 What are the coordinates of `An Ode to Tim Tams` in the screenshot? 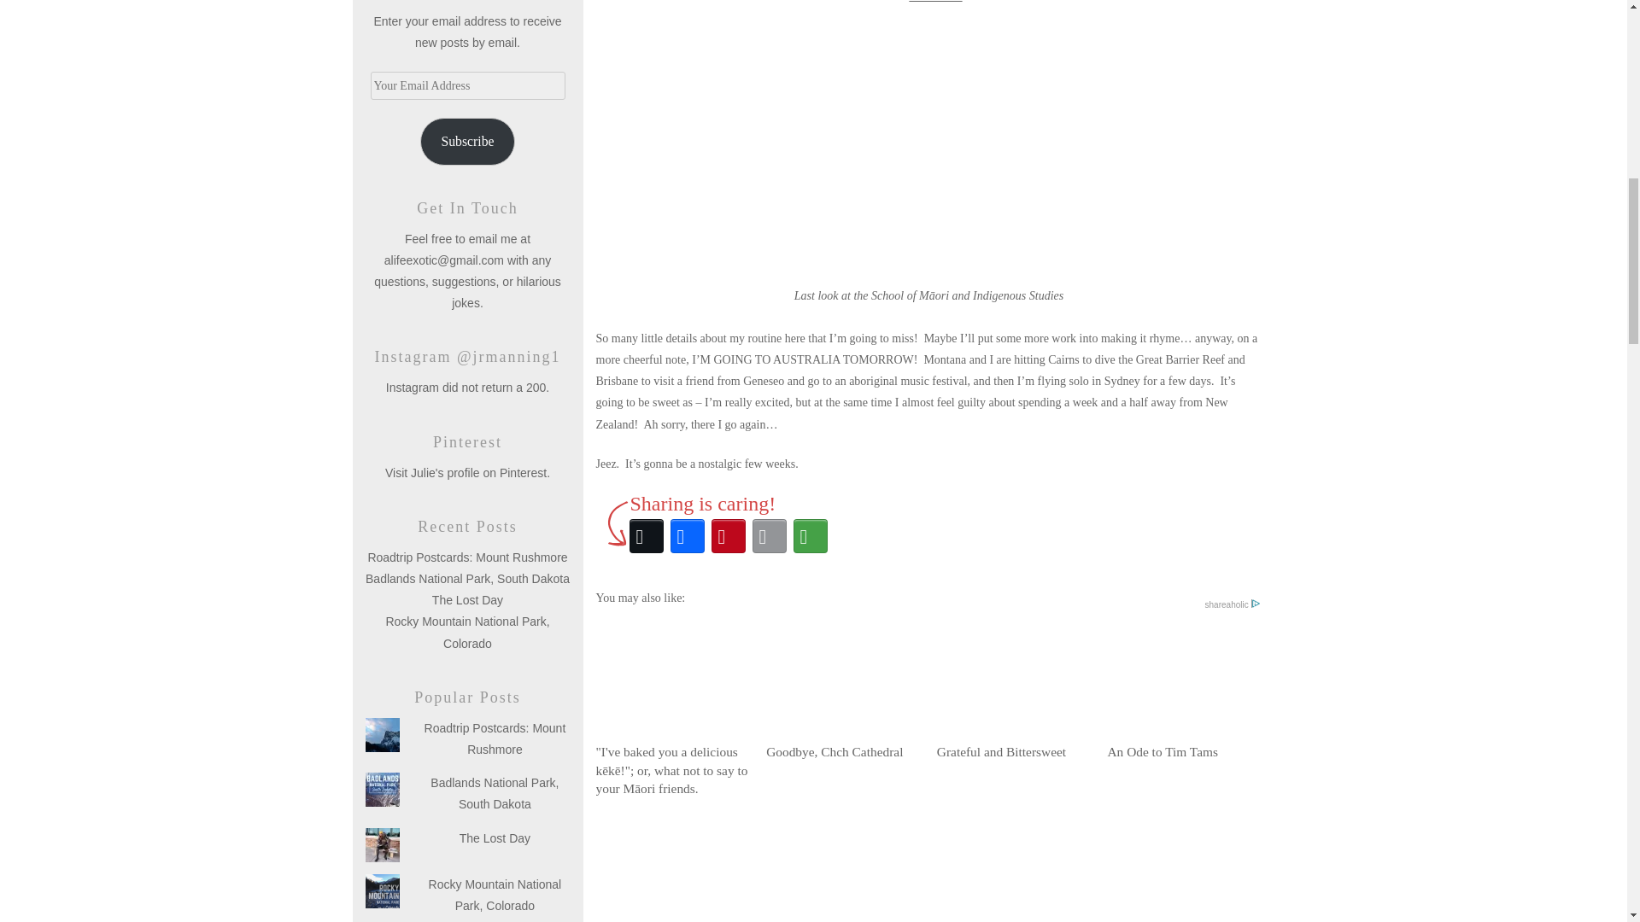 It's located at (1183, 690).